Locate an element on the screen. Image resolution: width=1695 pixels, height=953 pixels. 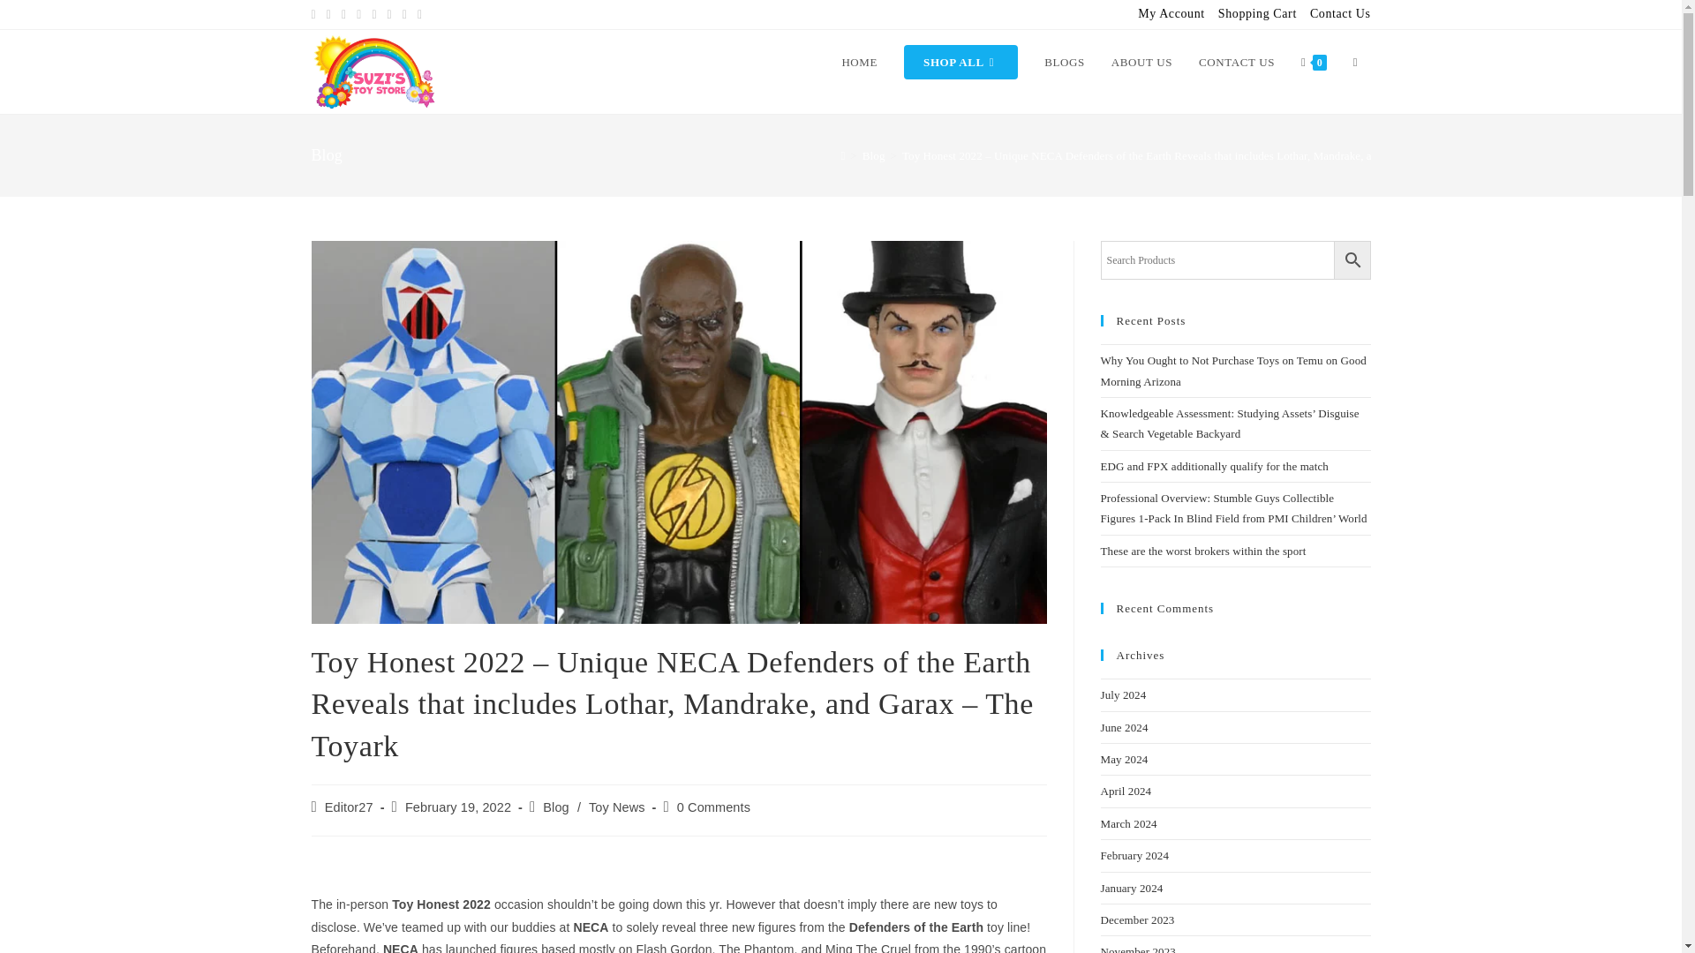
Posts by Editor27 is located at coordinates (349, 807).